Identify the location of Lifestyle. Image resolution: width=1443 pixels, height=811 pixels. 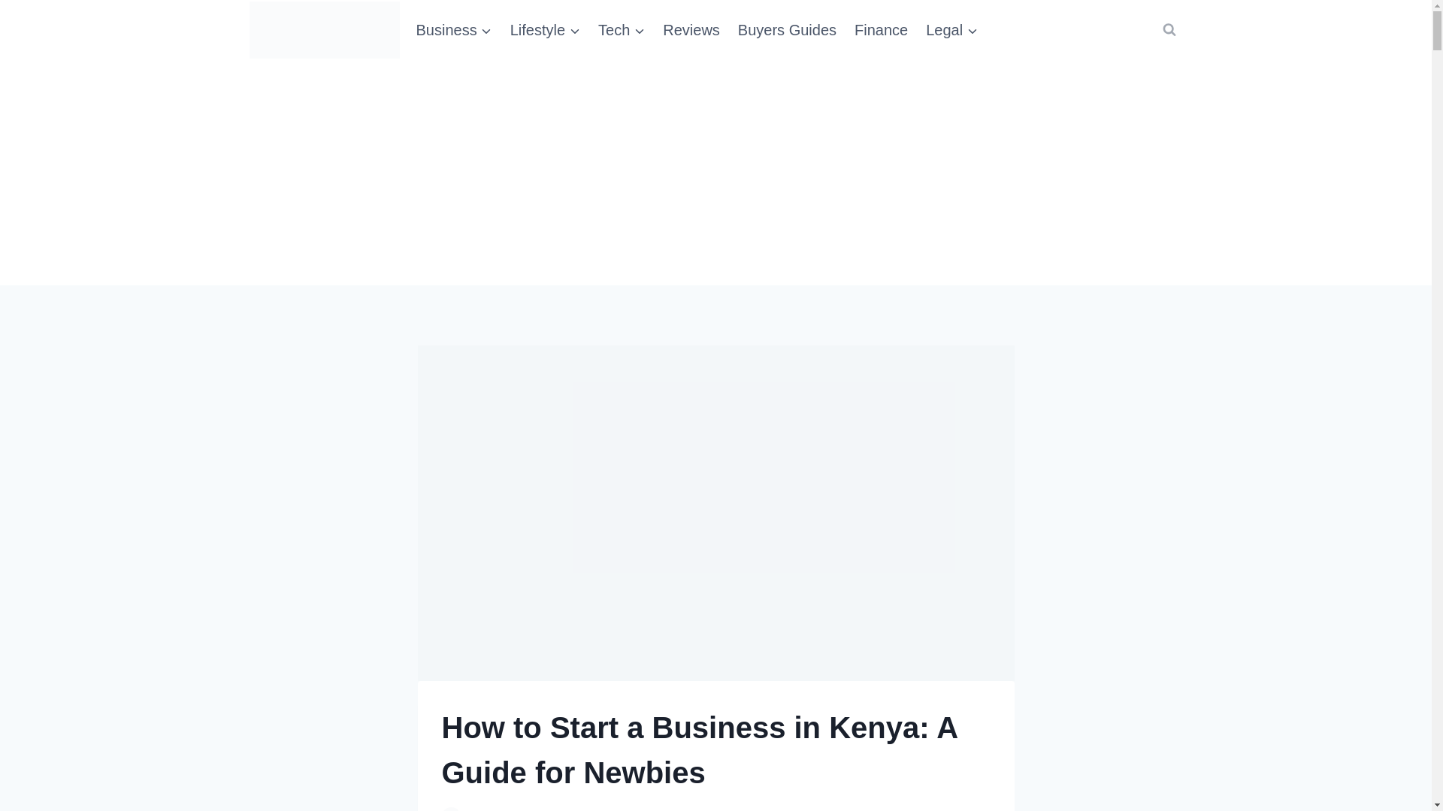
(544, 30).